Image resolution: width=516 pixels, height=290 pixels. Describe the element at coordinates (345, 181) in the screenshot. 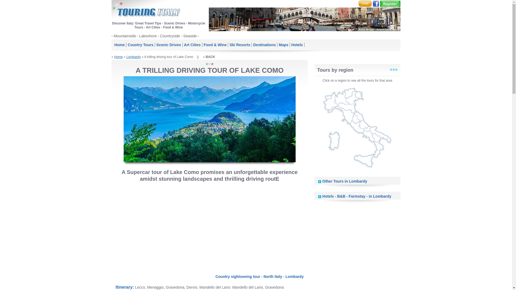

I see `Other Tours in Lombardy` at that location.